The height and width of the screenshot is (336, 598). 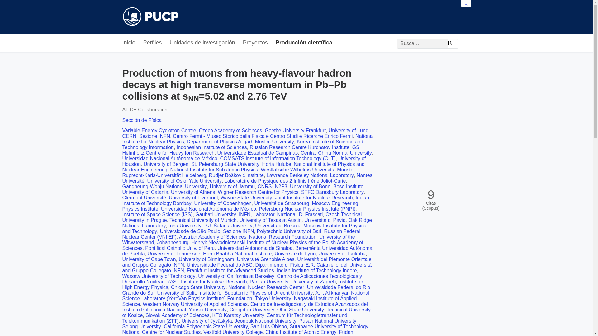 What do you see at coordinates (247, 139) in the screenshot?
I see `National Institute for Nuclear Physics` at bounding box center [247, 139].